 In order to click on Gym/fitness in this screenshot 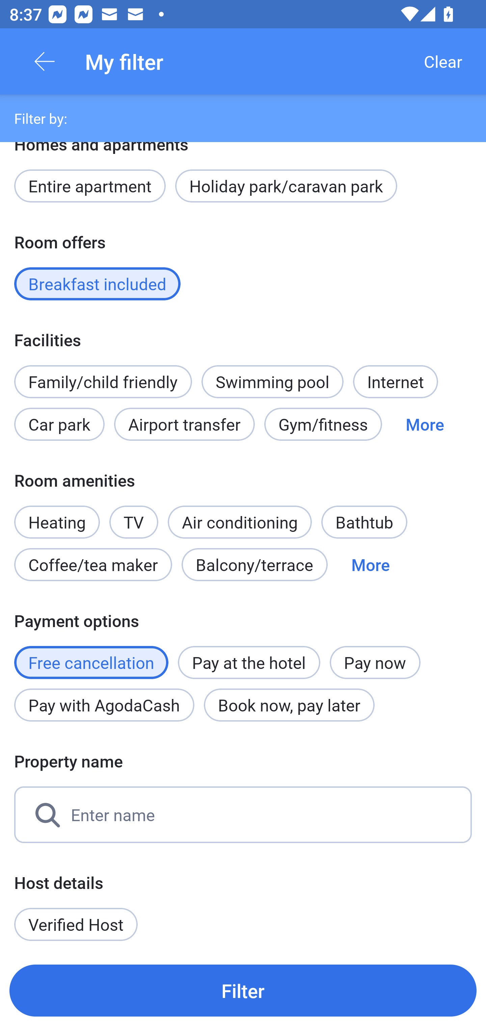, I will do `click(323, 424)`.